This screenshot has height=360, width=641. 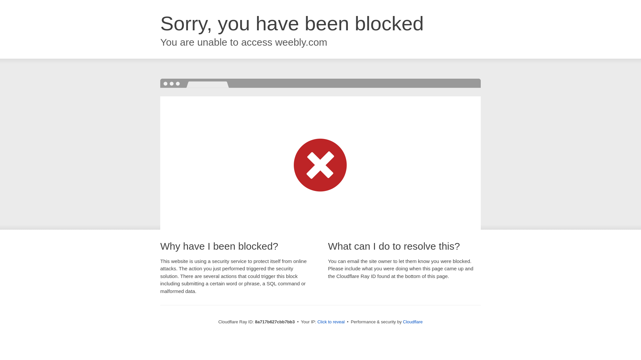 What do you see at coordinates (331, 322) in the screenshot?
I see `Click to reveal` at bounding box center [331, 322].